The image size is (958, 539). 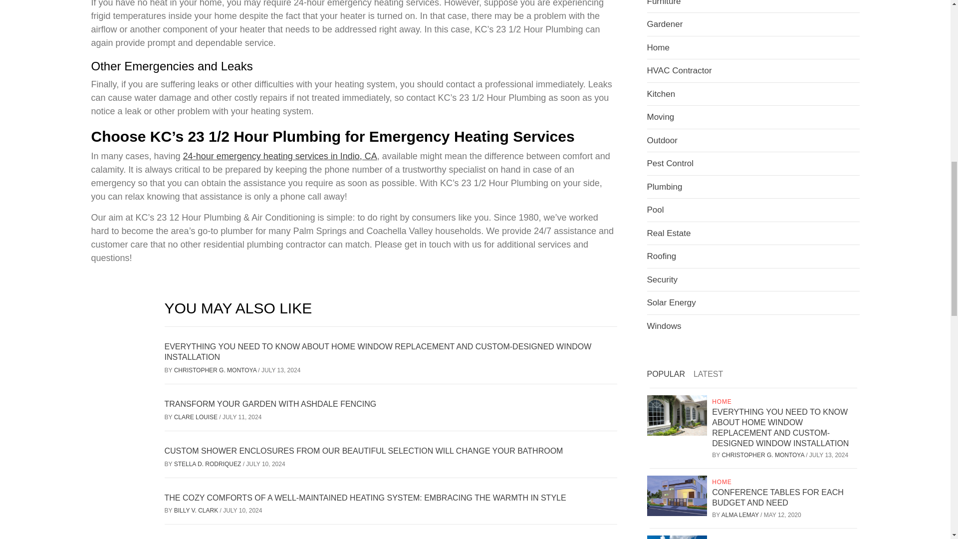 I want to click on CHRISTOPHER G. MONTOYA, so click(x=217, y=370).